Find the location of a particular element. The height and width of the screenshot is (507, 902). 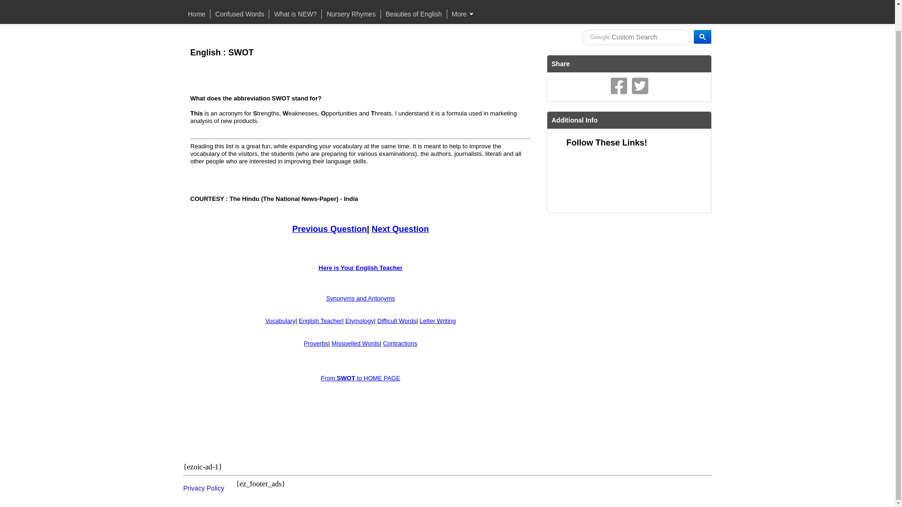

More is located at coordinates (462, 14).